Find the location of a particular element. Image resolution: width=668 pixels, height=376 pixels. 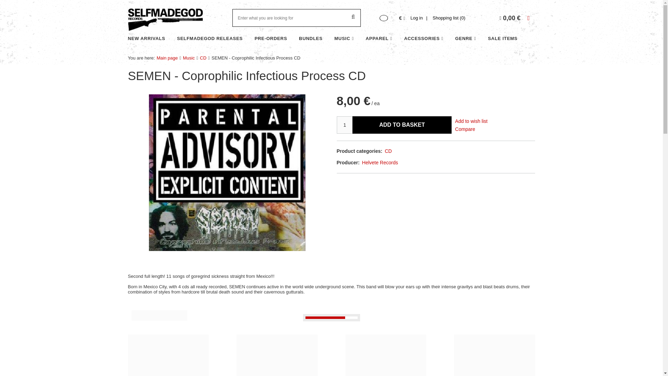

Bundles is located at coordinates (310, 39).